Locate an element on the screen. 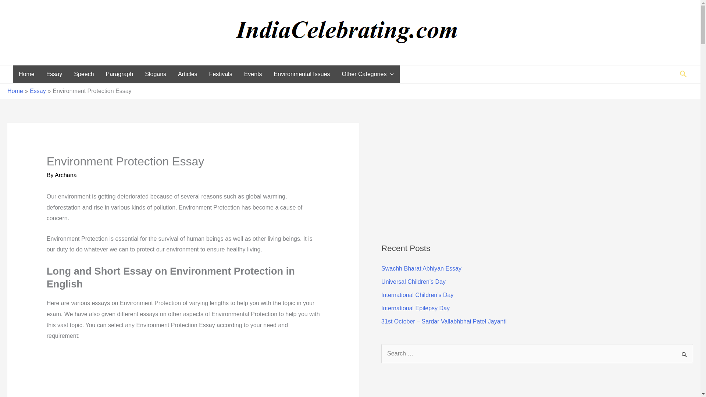 This screenshot has width=706, height=397. Articles is located at coordinates (188, 74).